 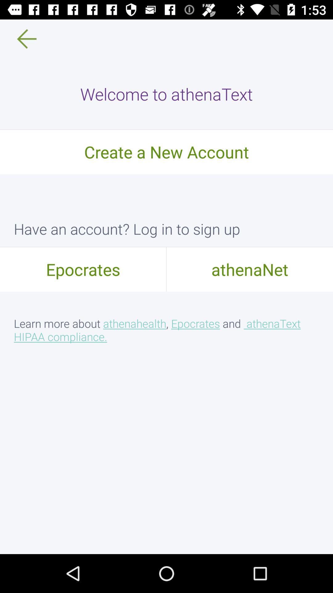 I want to click on click item above have an account, so click(x=166, y=152).